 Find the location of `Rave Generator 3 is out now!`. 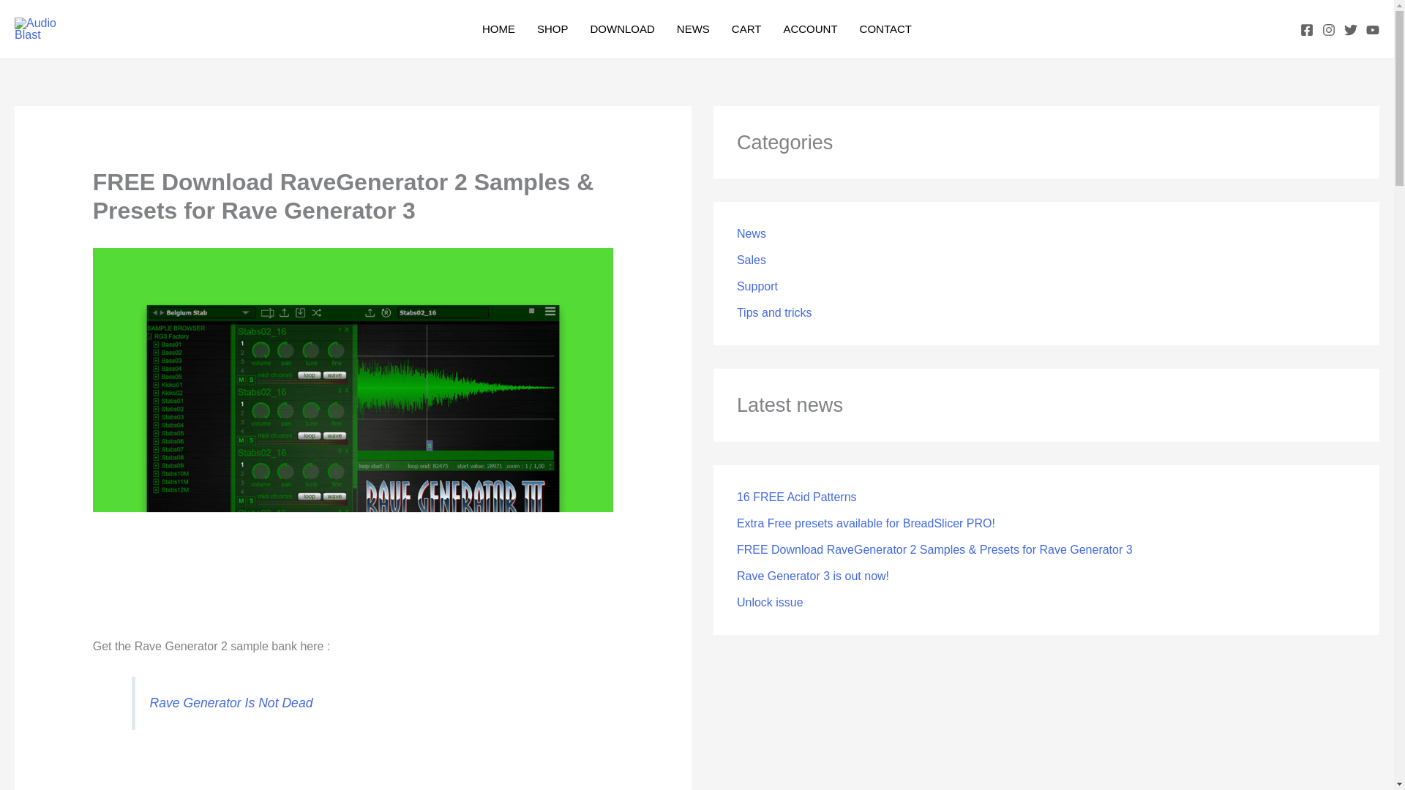

Rave Generator 3 is out now! is located at coordinates (812, 575).